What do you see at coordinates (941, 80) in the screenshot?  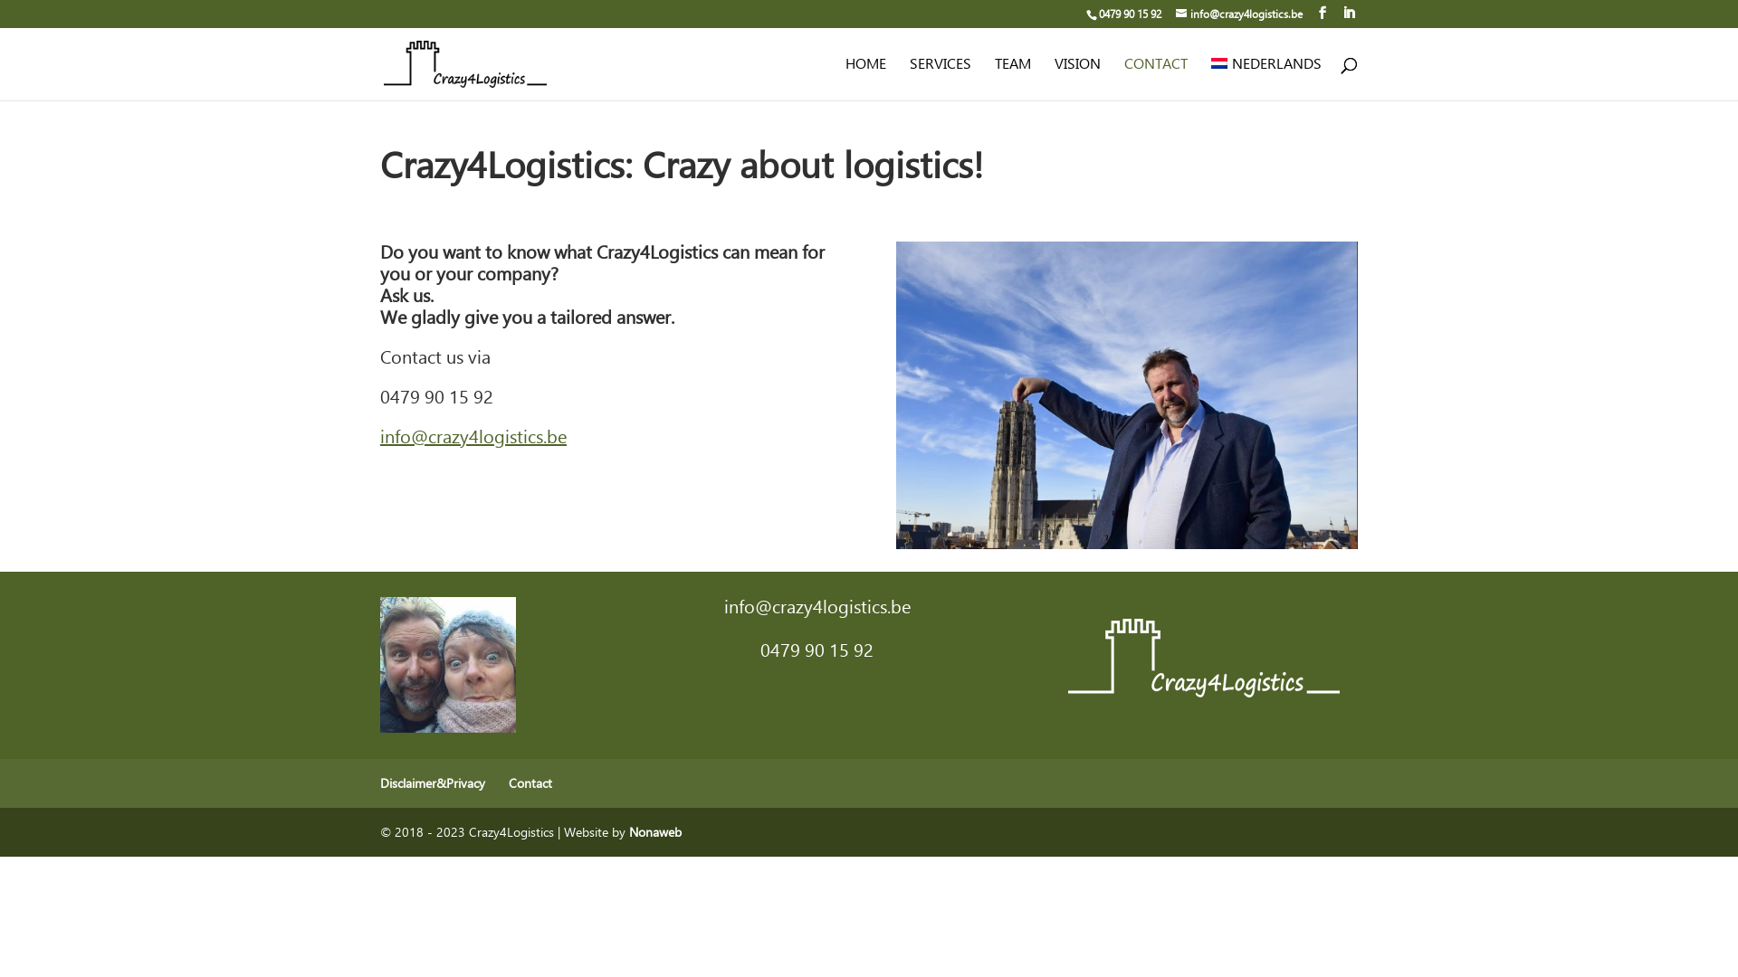 I see `SERVICES` at bounding box center [941, 80].